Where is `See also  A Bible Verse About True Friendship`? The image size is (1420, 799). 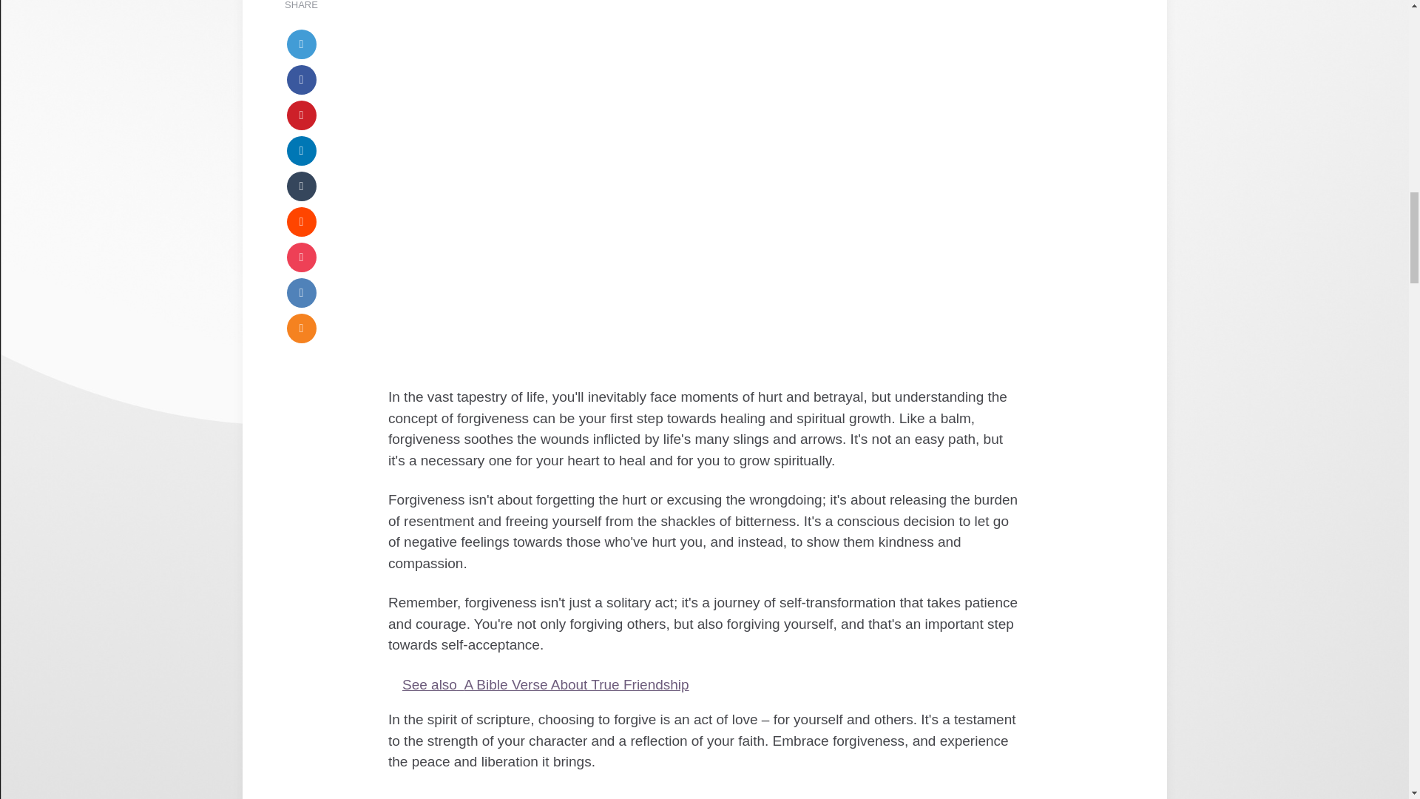 See also  A Bible Verse About True Friendship is located at coordinates (704, 685).